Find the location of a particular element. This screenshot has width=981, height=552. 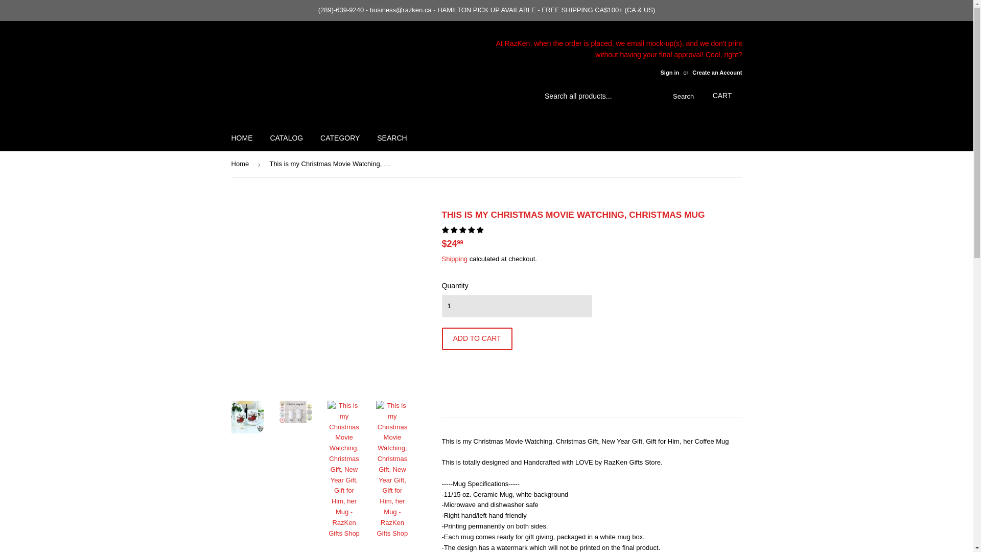

HOME is located at coordinates (242, 138).